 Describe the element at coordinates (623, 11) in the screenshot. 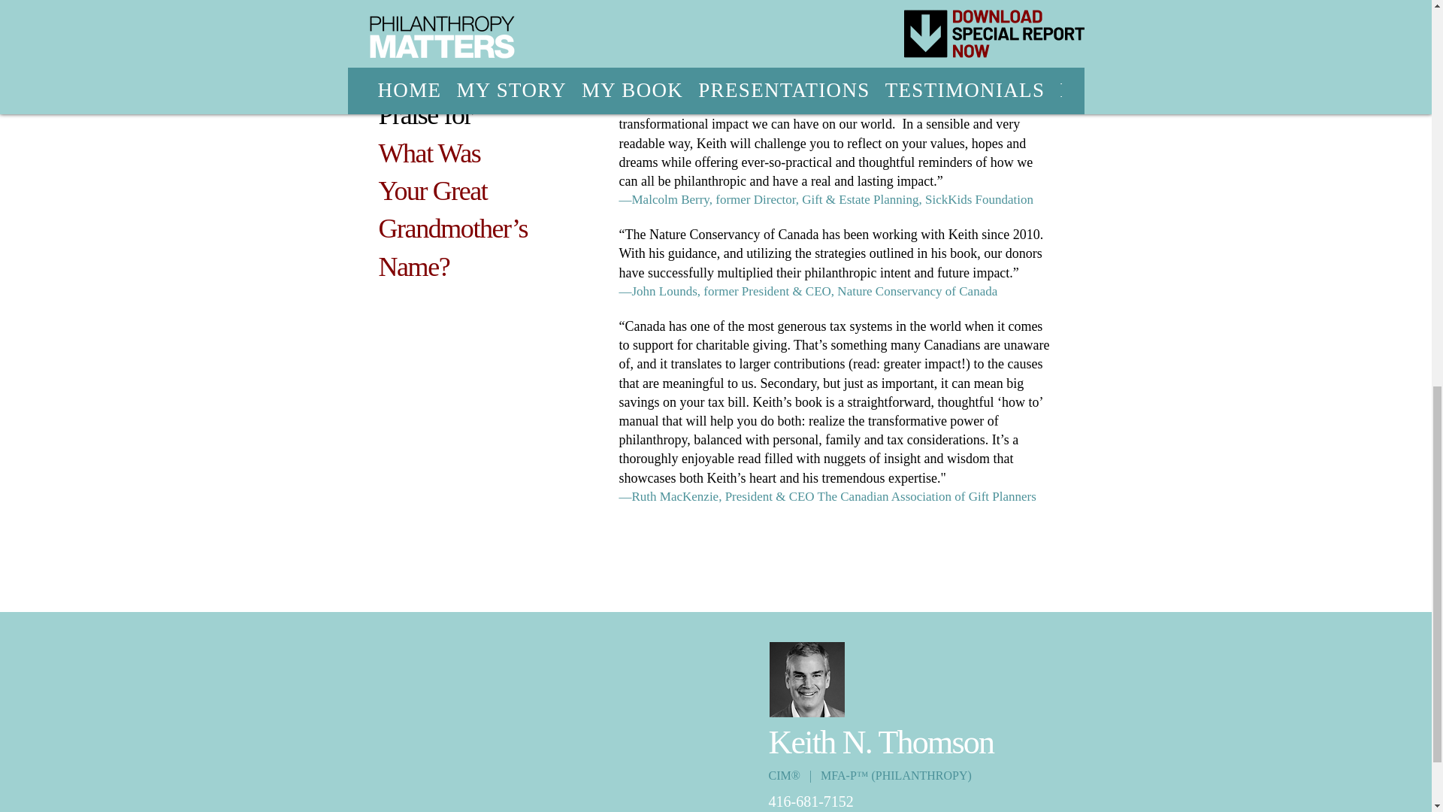

I see `1.png` at that location.